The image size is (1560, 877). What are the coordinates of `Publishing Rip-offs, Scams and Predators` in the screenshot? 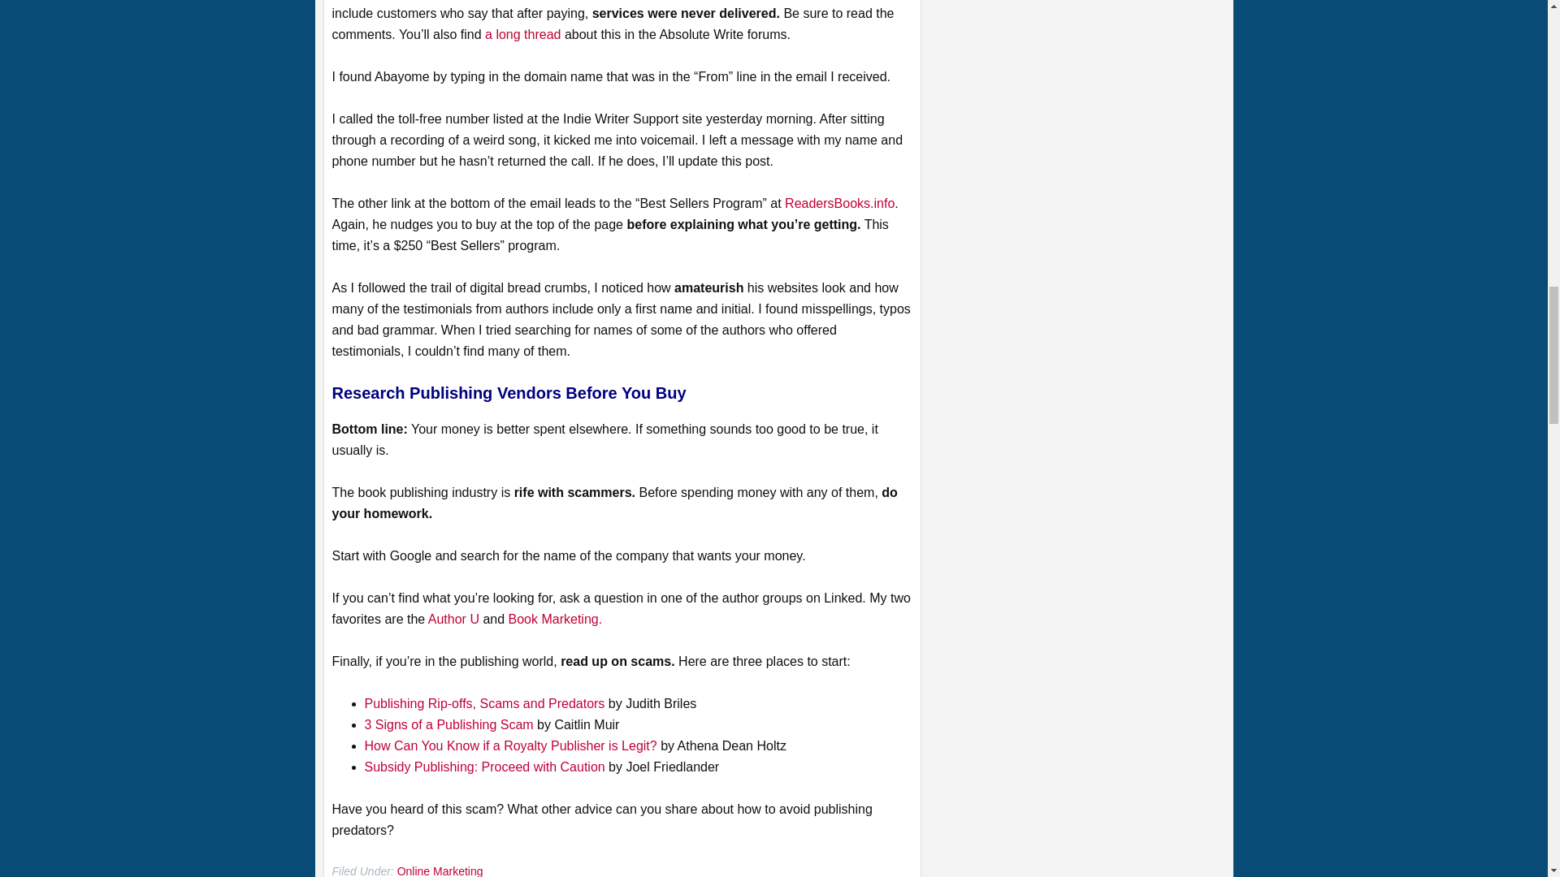 It's located at (484, 703).